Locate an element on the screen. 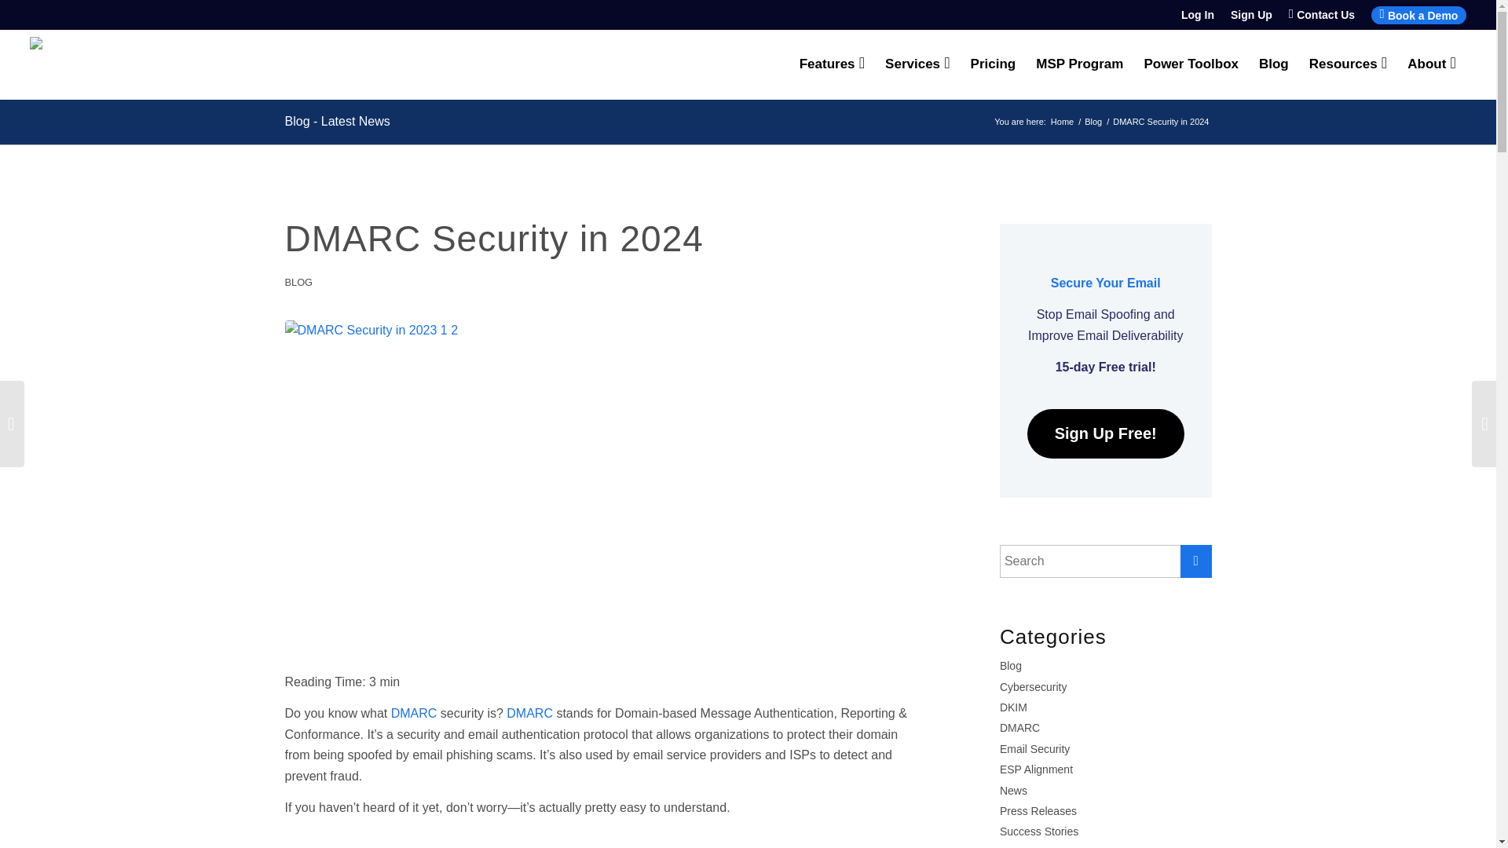 This screenshot has height=848, width=1508. Sign Up is located at coordinates (1251, 14).